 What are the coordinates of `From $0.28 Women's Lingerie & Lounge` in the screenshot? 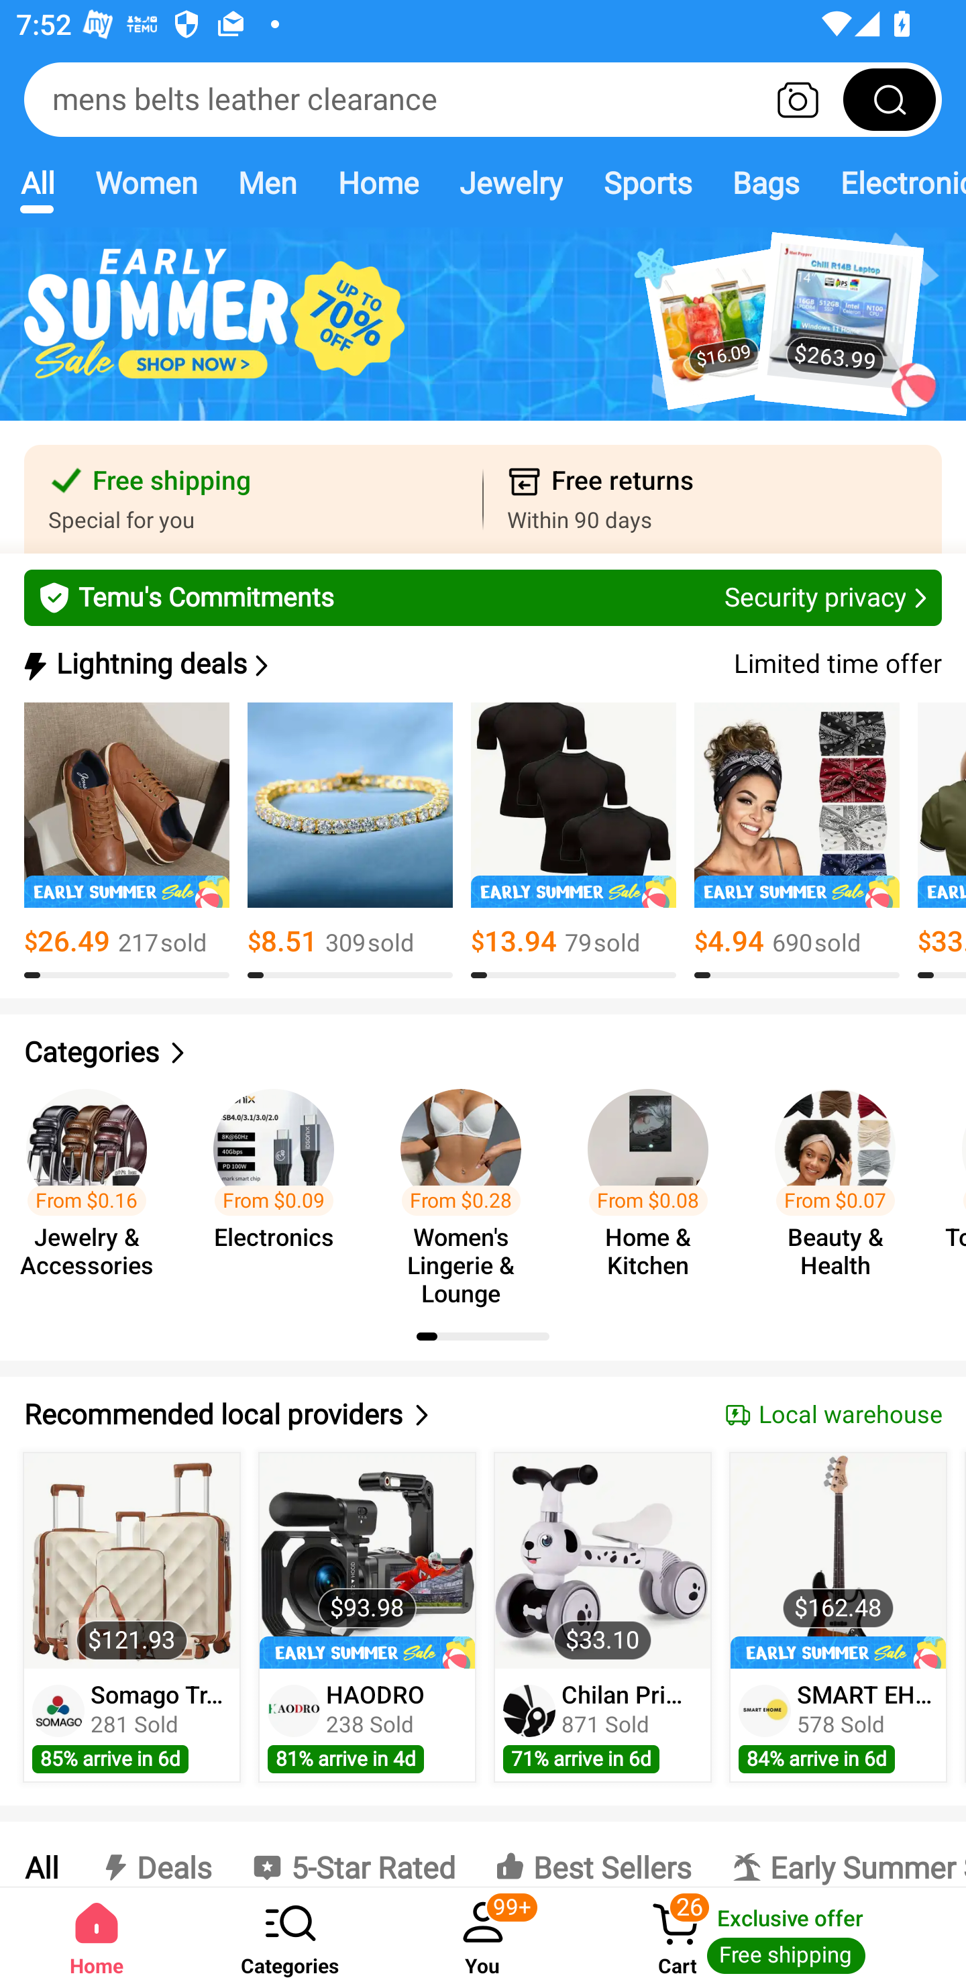 It's located at (468, 1186).